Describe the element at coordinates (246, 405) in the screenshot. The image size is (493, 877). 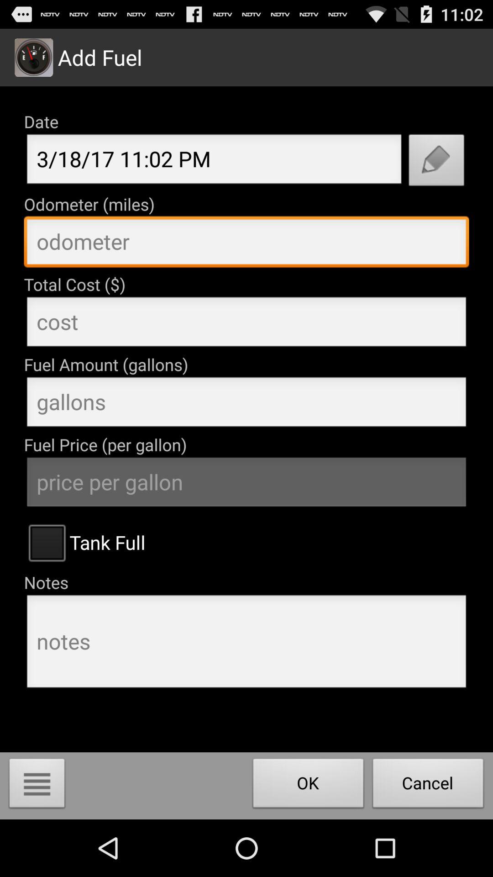
I see `move to the field below fuel amountgallons` at that location.